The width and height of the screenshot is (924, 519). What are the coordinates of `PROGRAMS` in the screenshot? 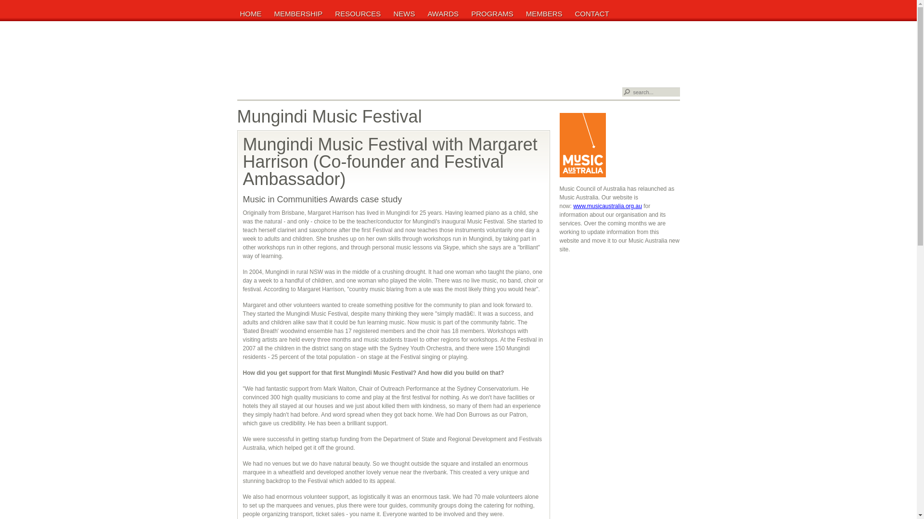 It's located at (494, 13).